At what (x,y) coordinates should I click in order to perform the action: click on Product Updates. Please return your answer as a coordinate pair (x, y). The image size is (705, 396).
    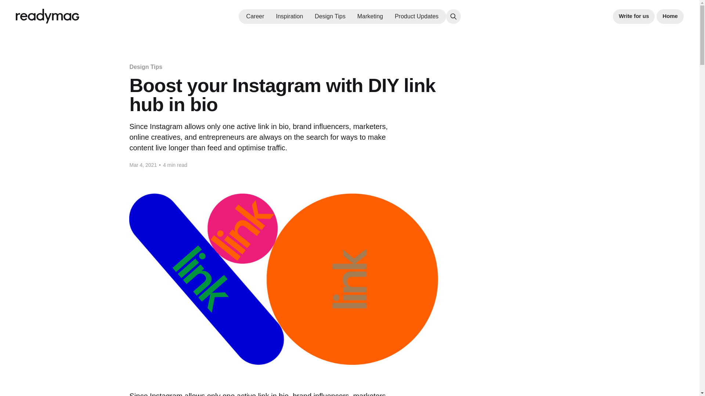
    Looking at the image, I should click on (416, 16).